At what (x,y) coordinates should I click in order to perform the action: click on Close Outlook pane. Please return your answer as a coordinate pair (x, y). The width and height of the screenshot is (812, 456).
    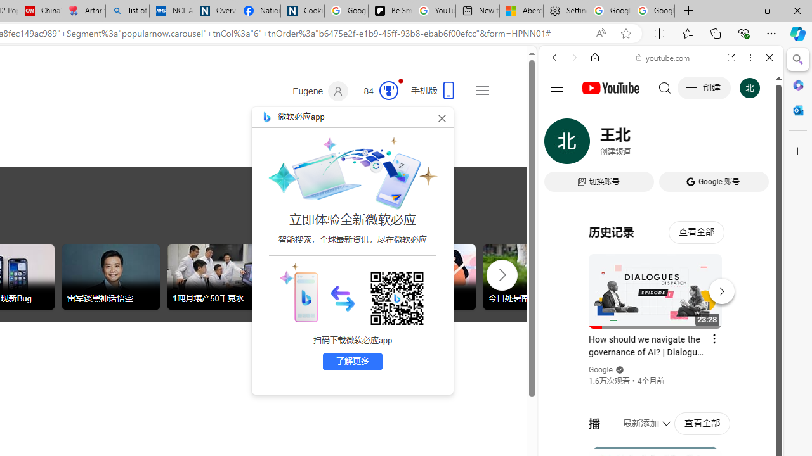
    Looking at the image, I should click on (798, 110).